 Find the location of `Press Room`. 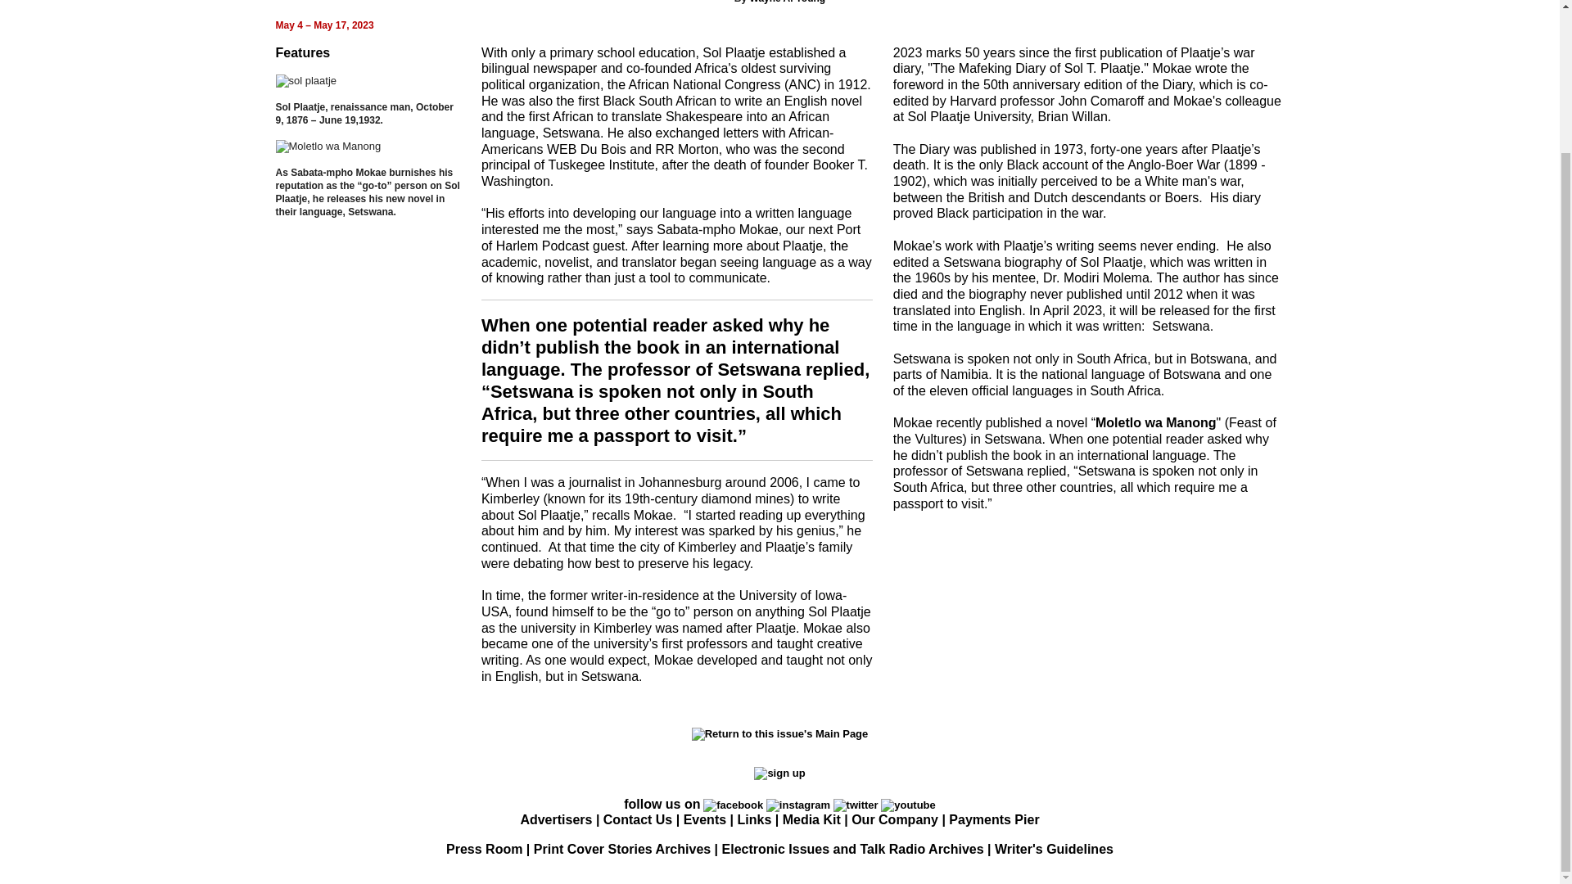

Press Room is located at coordinates (484, 850).